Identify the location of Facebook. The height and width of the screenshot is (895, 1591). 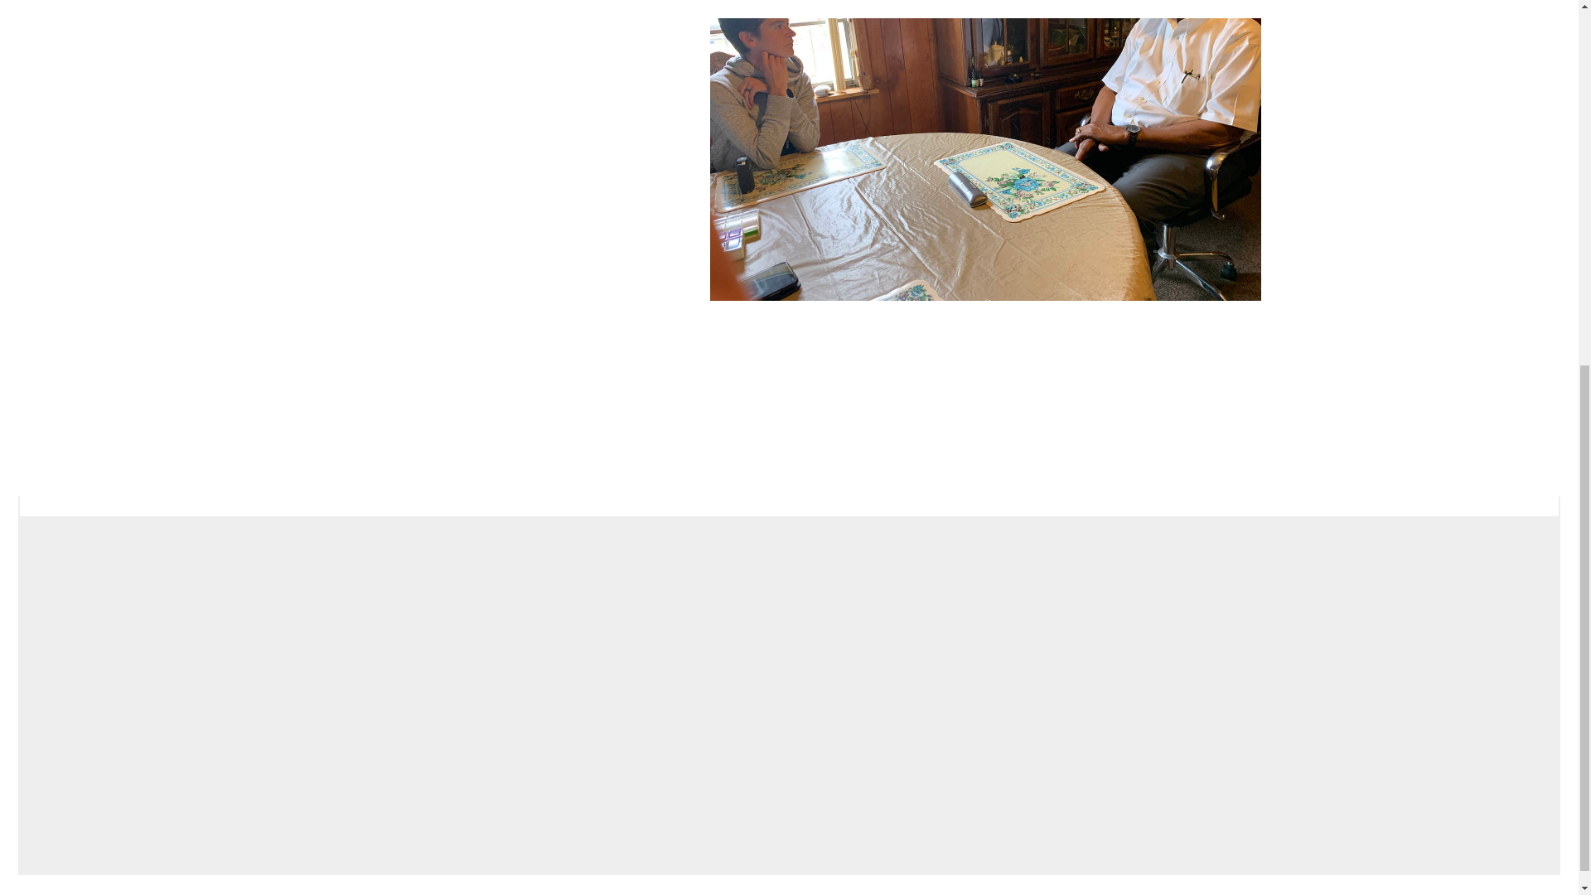
(343, 7).